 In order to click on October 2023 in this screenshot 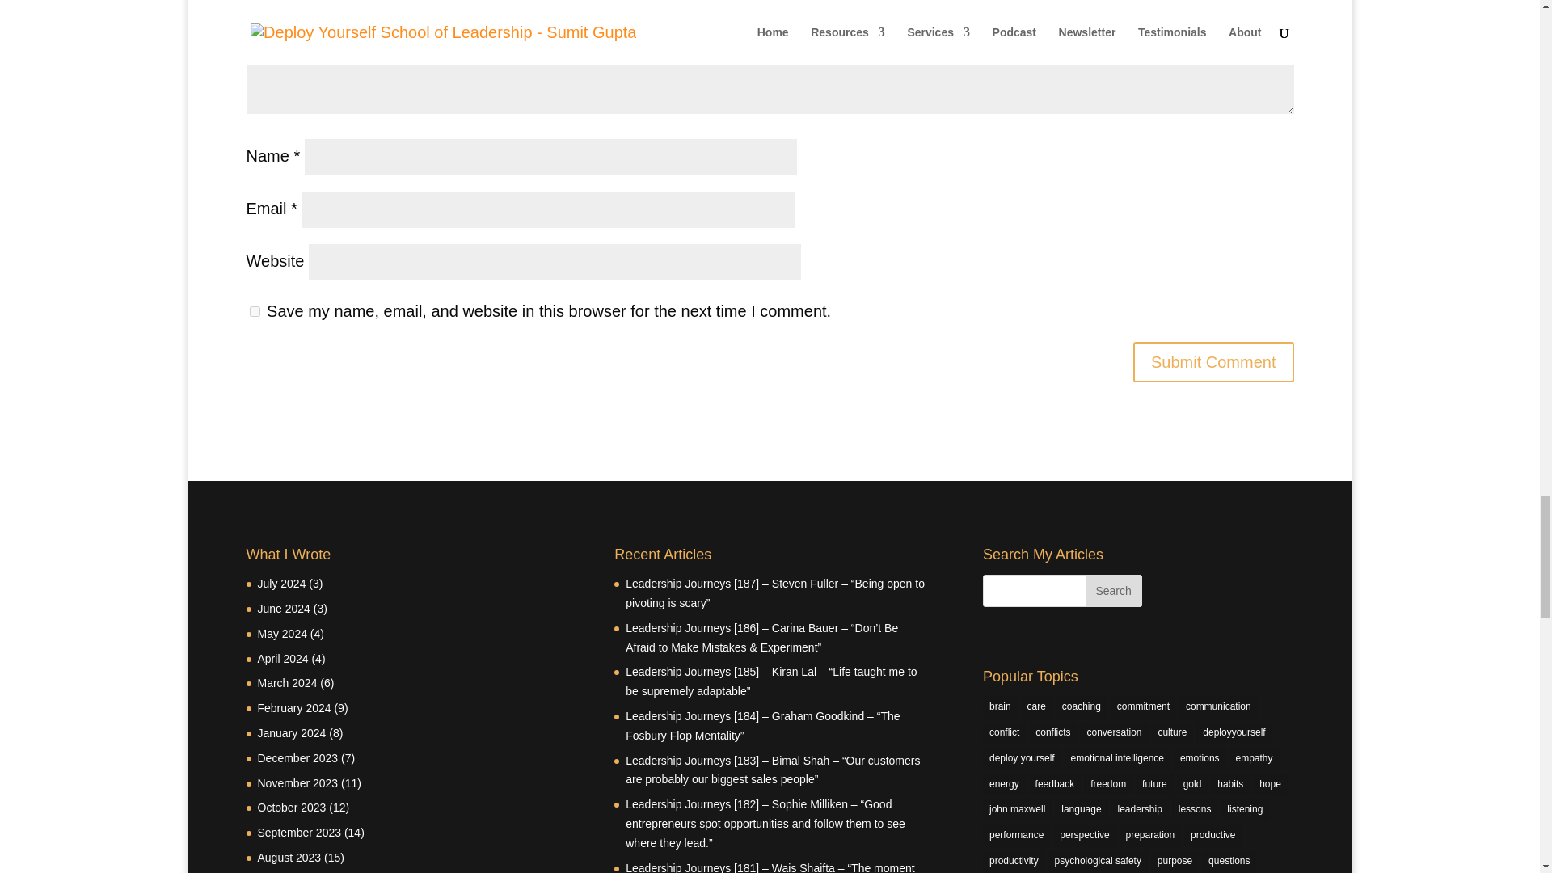, I will do `click(291, 807)`.